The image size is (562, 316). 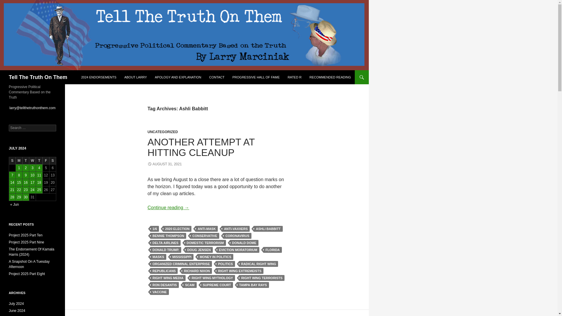 What do you see at coordinates (205, 236) in the screenshot?
I see `CONSERVATIVE` at bounding box center [205, 236].